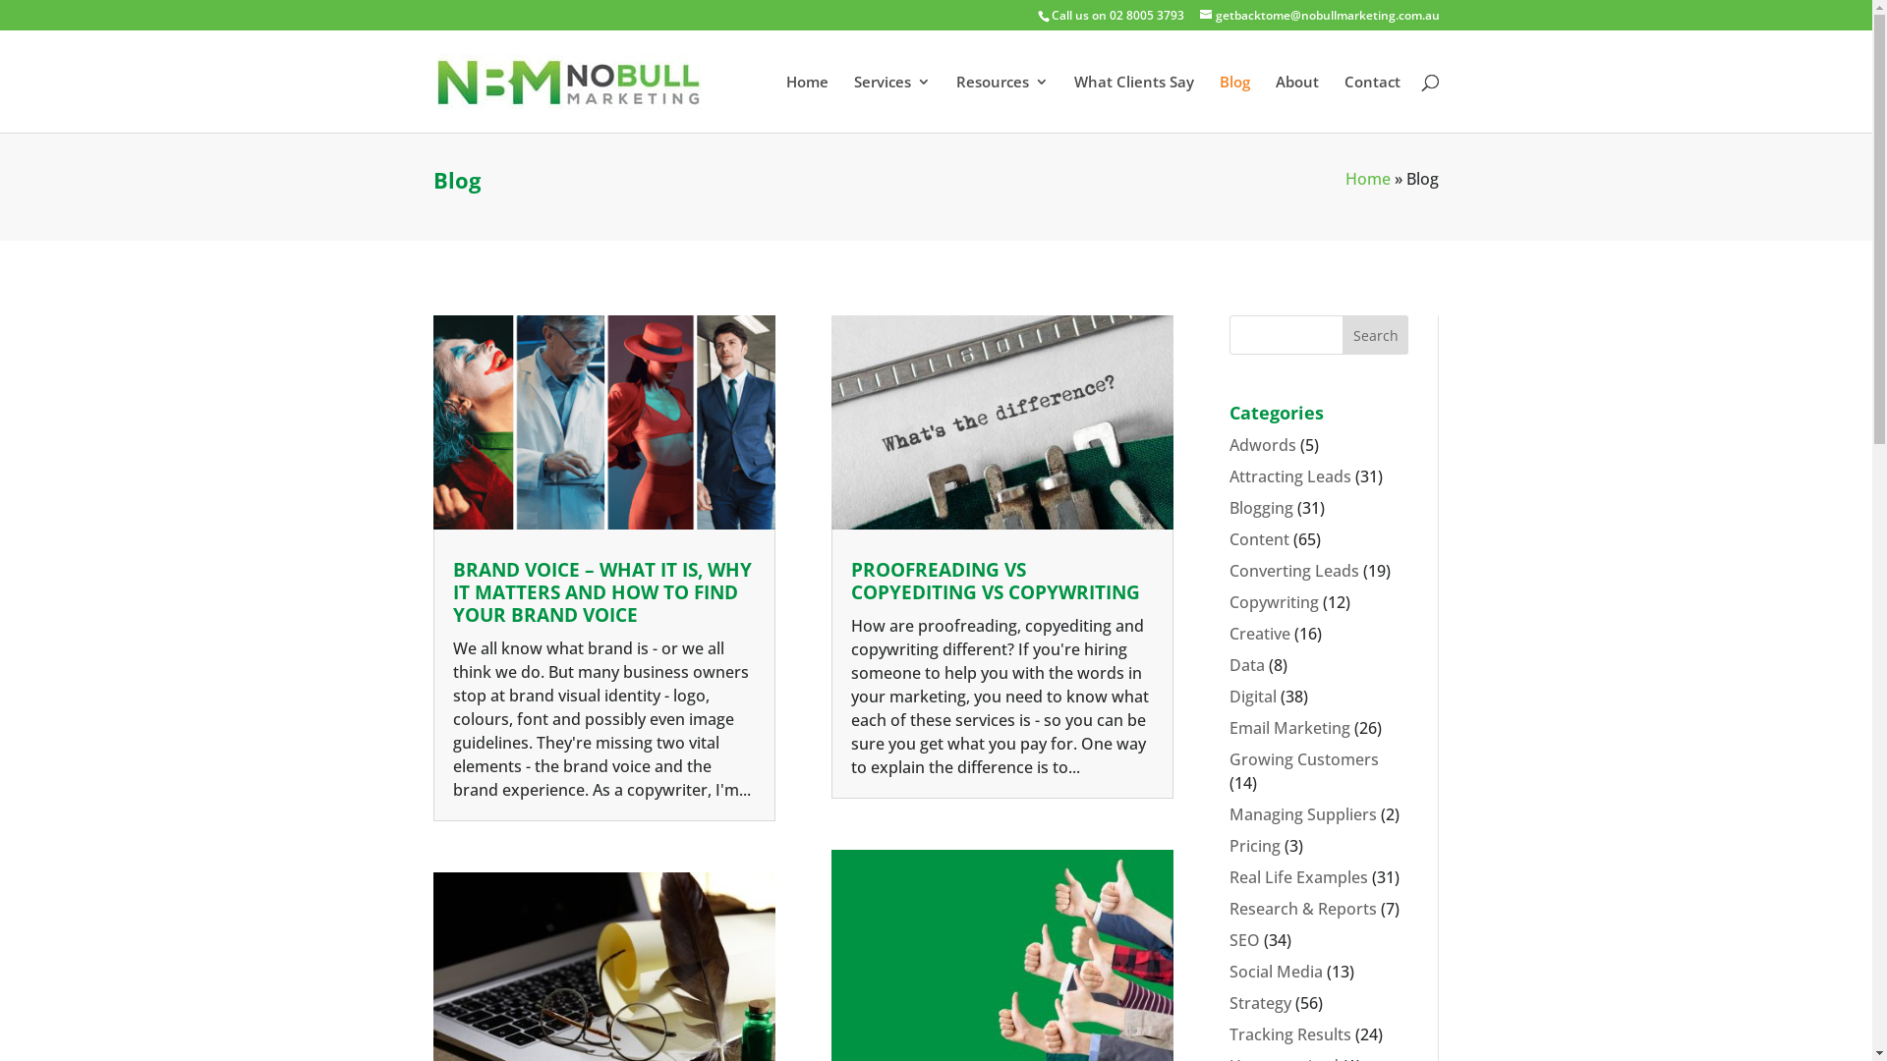 This screenshot has height=1061, width=1887. I want to click on Tracking Results, so click(1290, 1034).